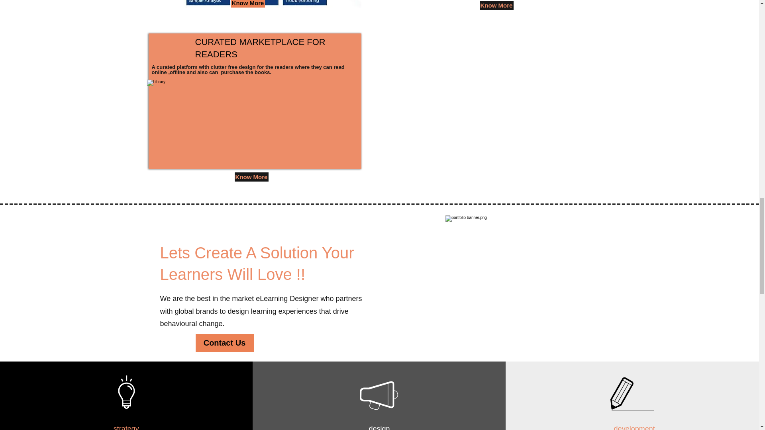 Image resolution: width=765 pixels, height=430 pixels. What do you see at coordinates (224, 343) in the screenshot?
I see `Contact Us` at bounding box center [224, 343].